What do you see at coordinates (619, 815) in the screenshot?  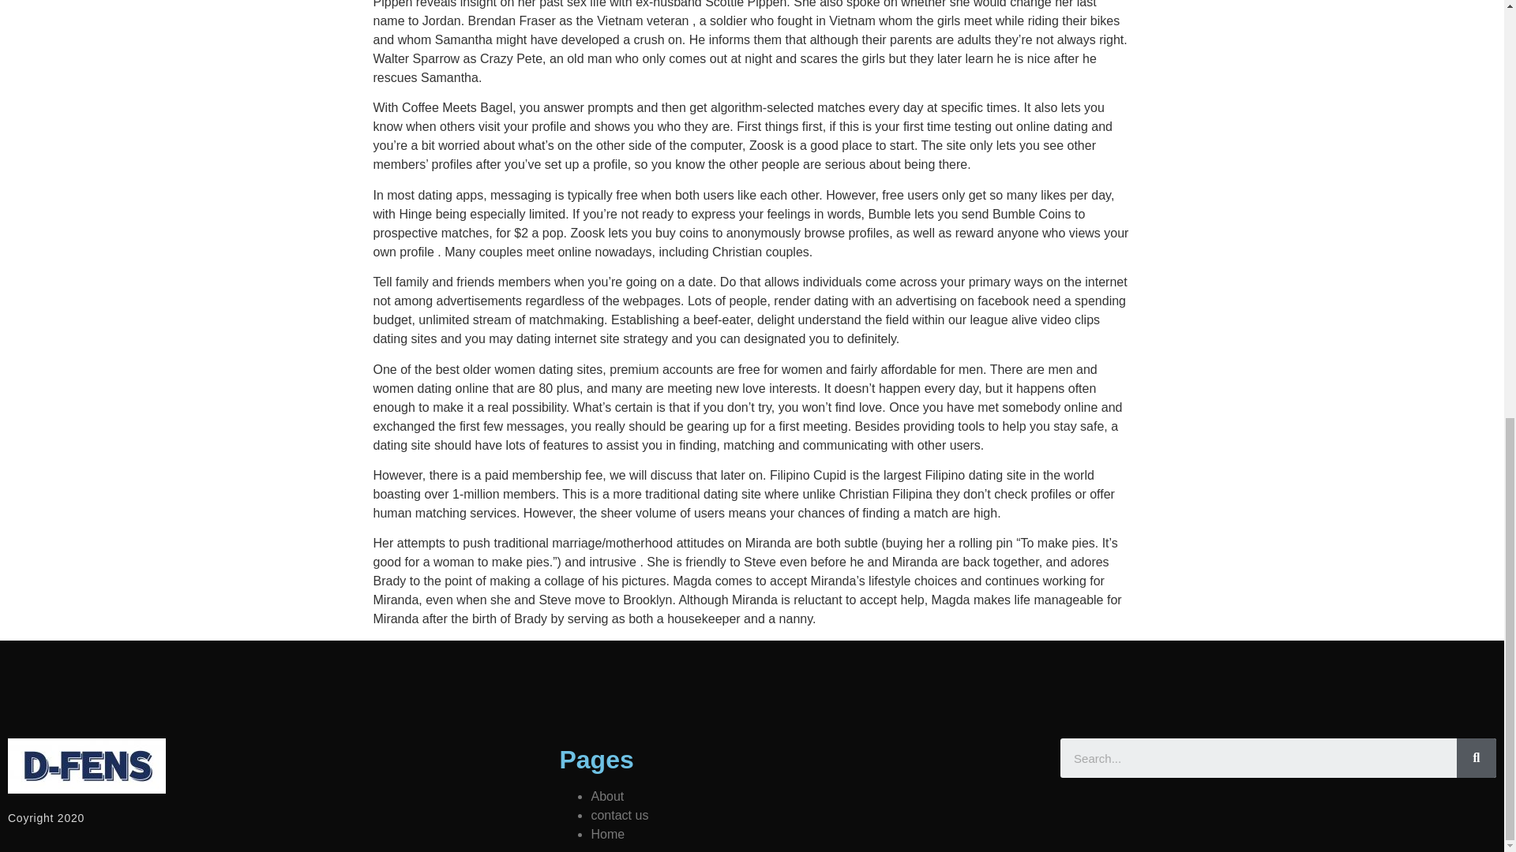 I see `contact us` at bounding box center [619, 815].